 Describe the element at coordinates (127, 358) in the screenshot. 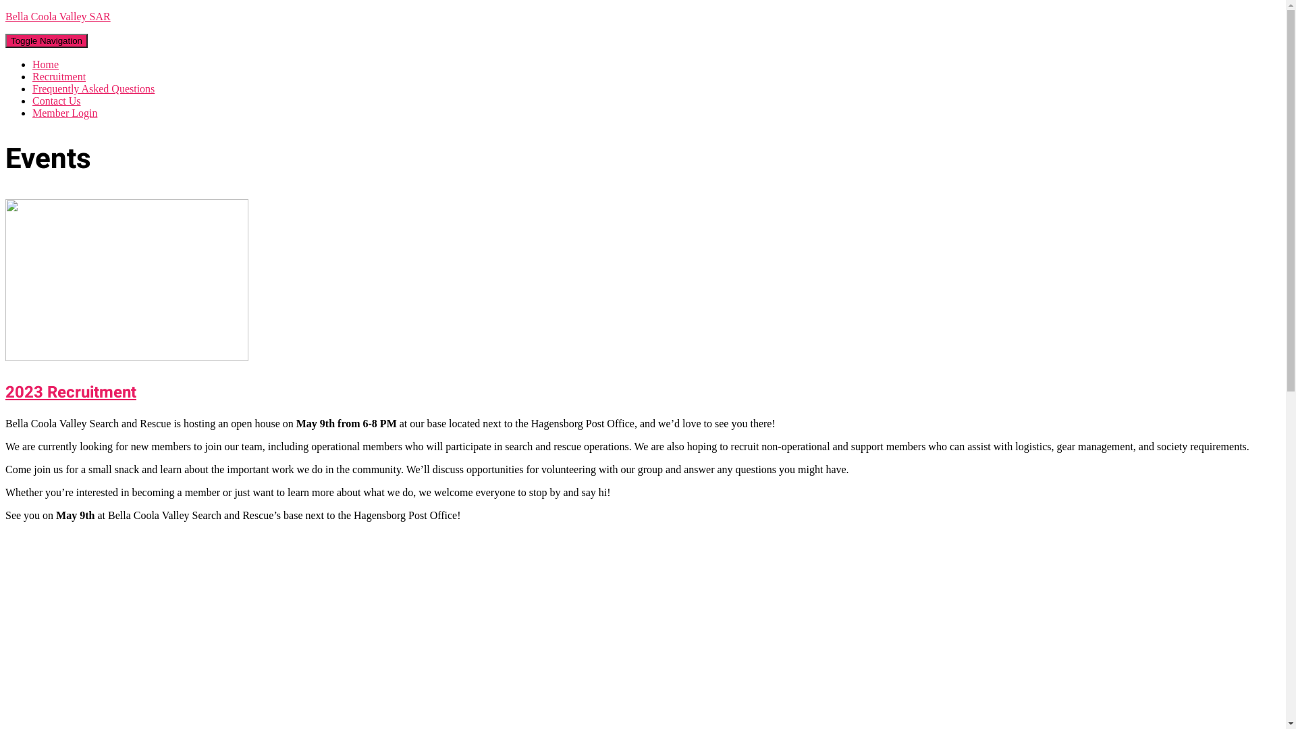

I see `2023 Recruitment` at that location.